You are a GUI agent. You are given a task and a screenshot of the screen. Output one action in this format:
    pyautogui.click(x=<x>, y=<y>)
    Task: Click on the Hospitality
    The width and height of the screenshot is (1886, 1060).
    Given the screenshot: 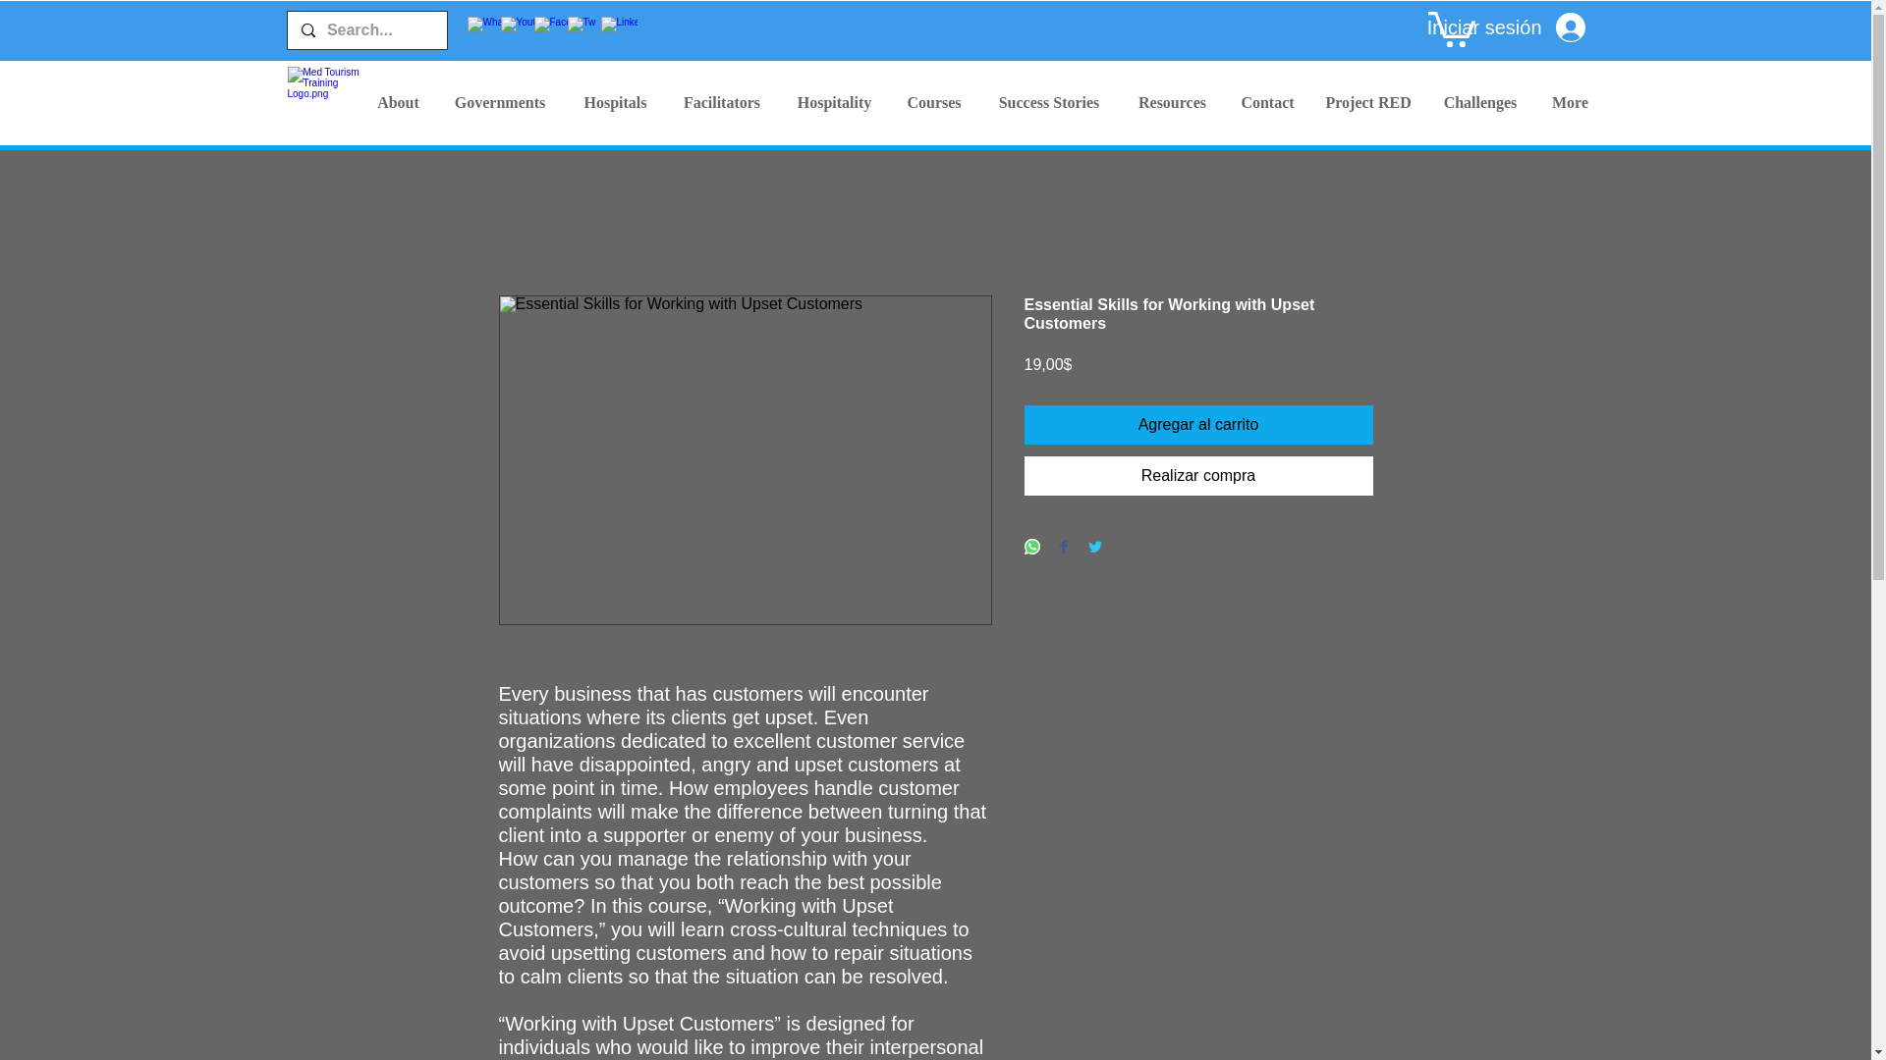 What is the action you would take?
    pyautogui.click(x=833, y=102)
    